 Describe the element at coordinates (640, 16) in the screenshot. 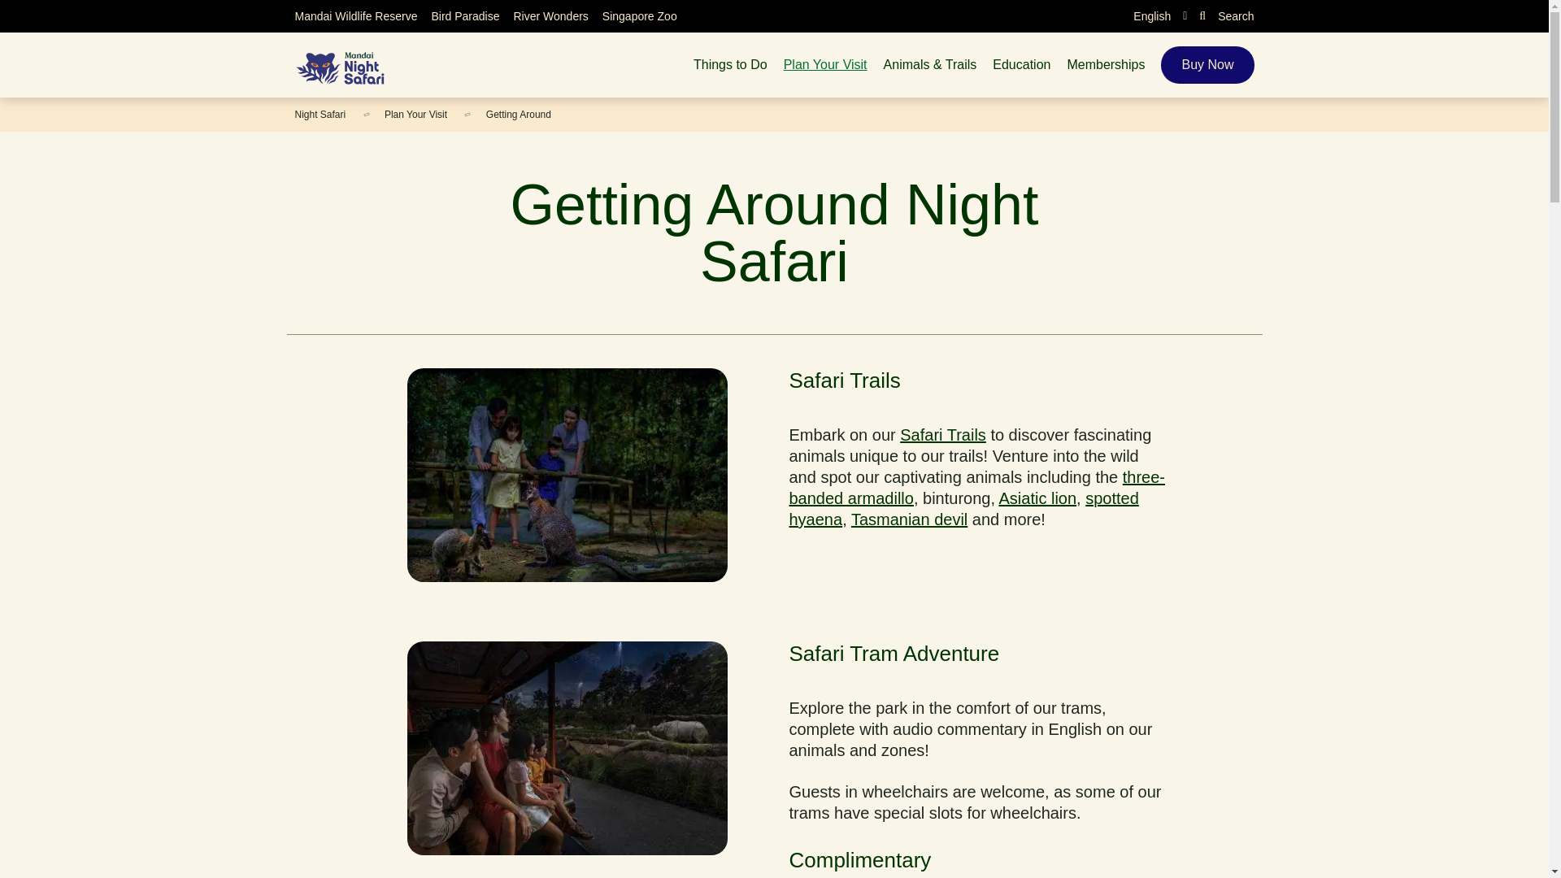

I see `Singapore Zoo` at that location.